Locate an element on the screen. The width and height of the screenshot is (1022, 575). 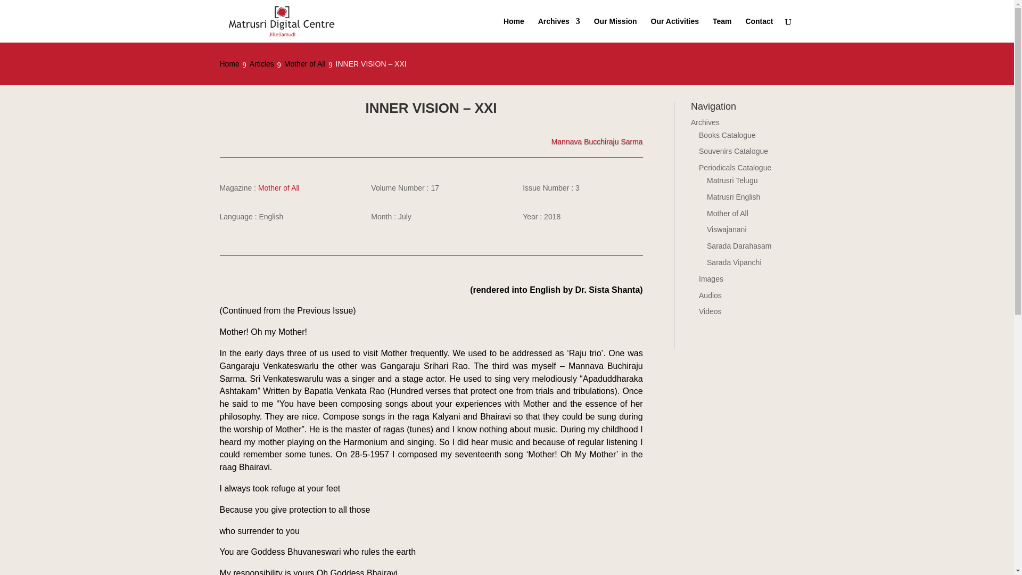
Archives is located at coordinates (559, 30).